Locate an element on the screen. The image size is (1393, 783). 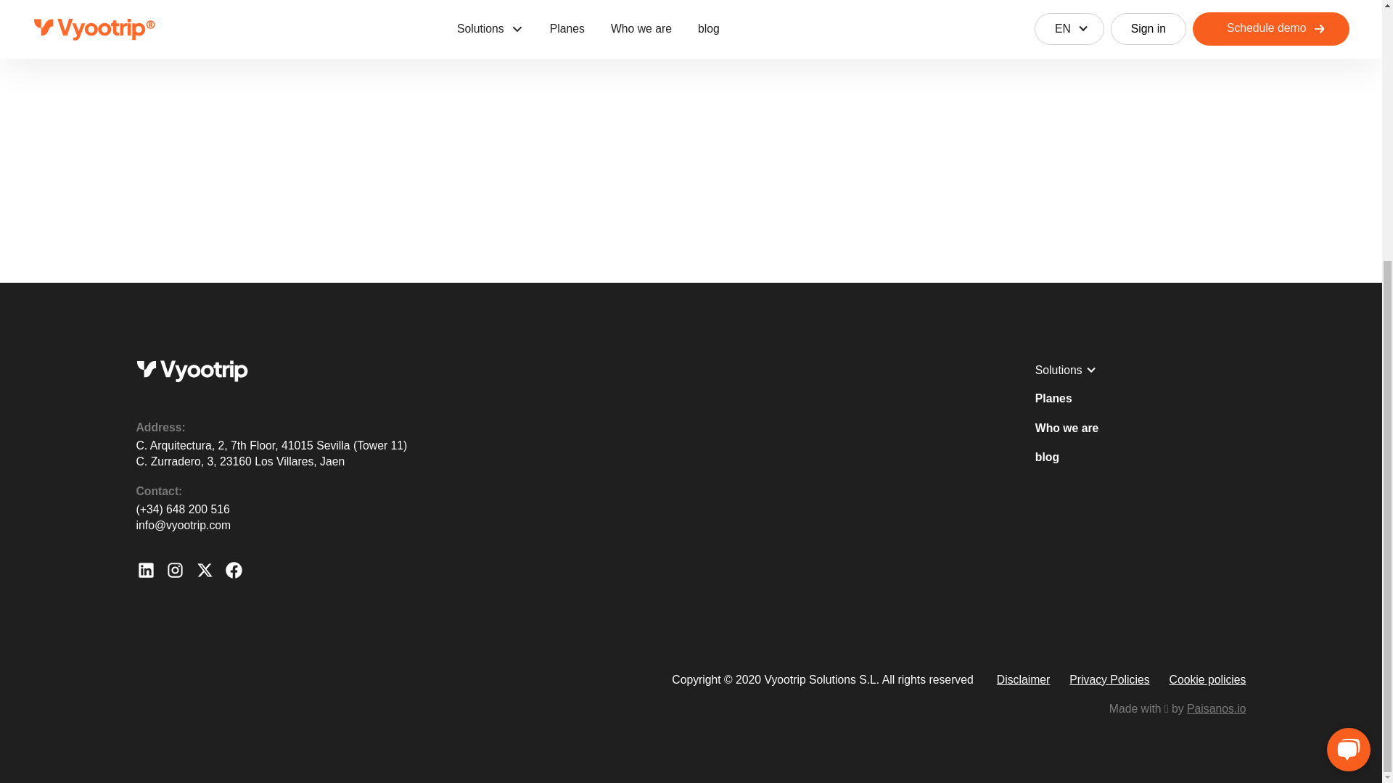
Disclaimer is located at coordinates (1023, 680).